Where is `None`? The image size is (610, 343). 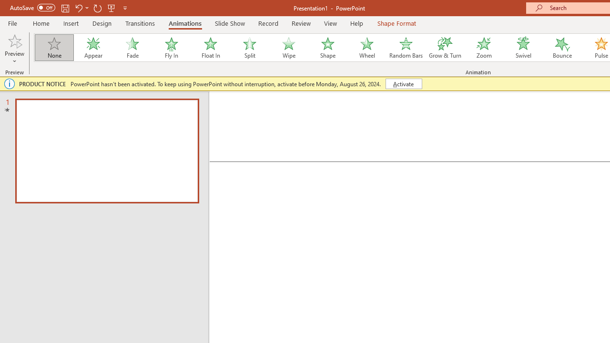
None is located at coordinates (54, 48).